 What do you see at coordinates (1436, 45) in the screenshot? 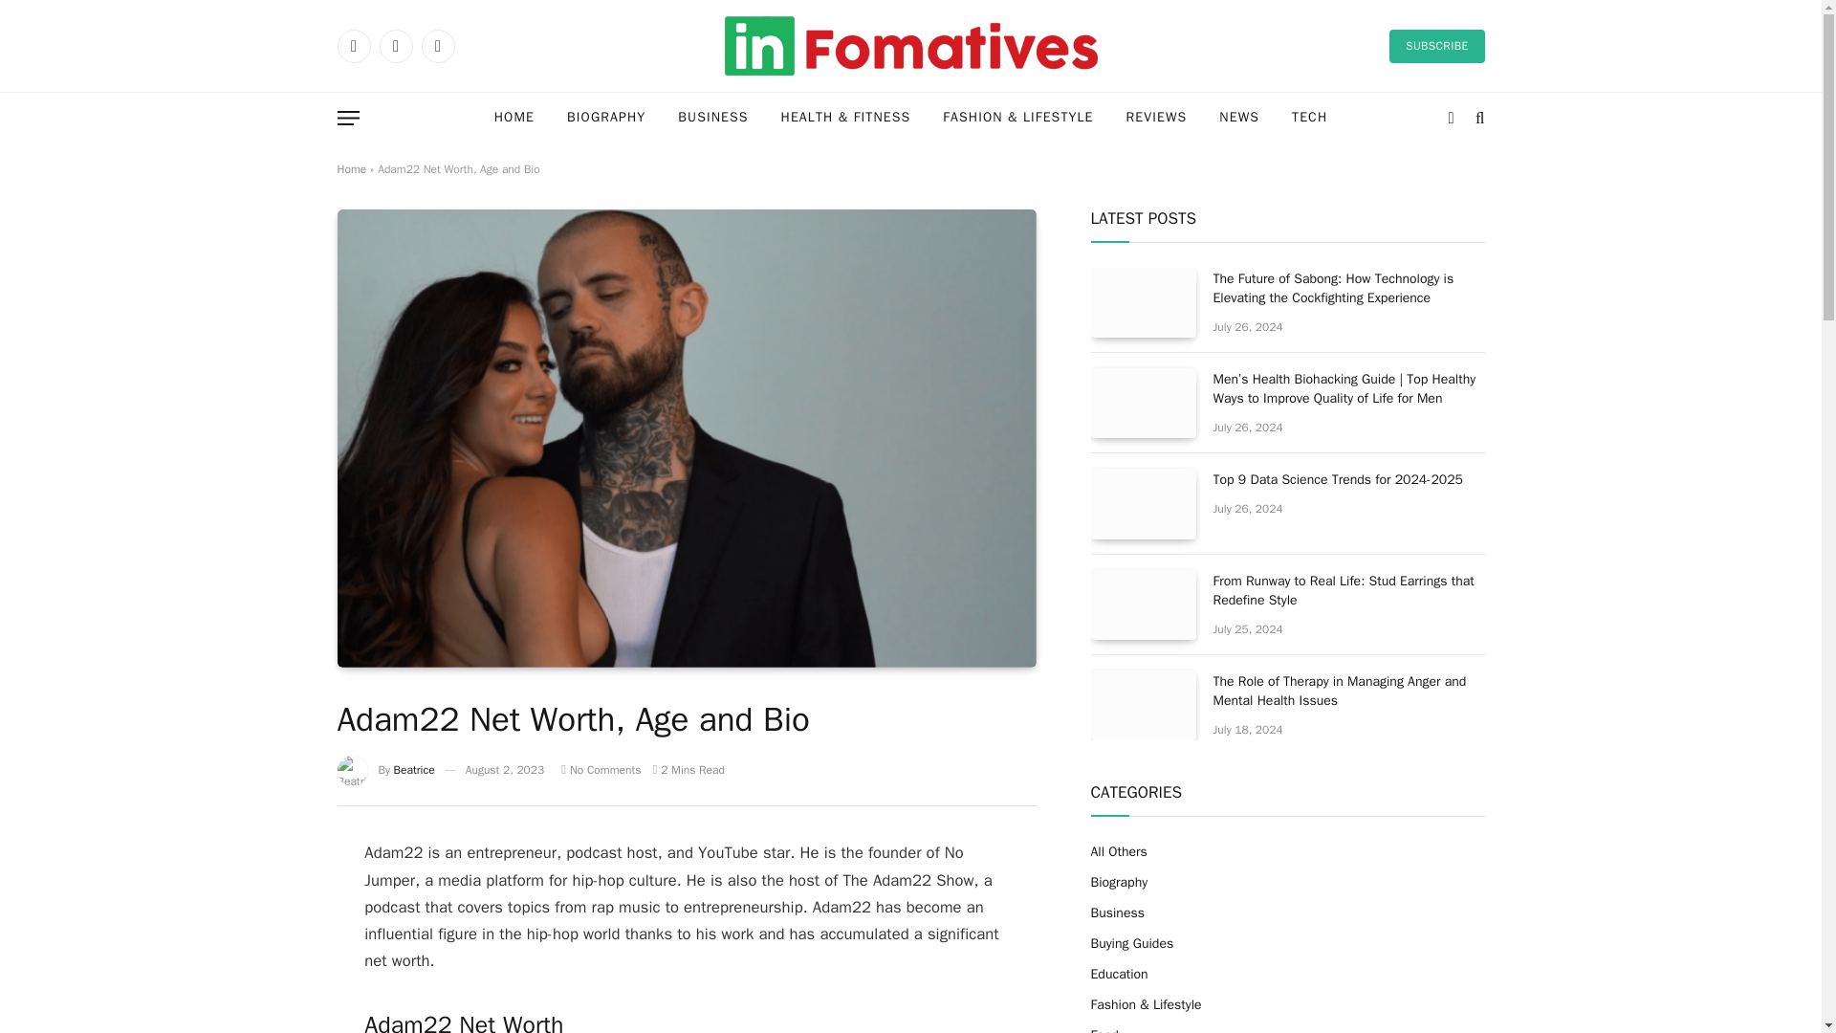
I see `SUBSCRIBE` at bounding box center [1436, 45].